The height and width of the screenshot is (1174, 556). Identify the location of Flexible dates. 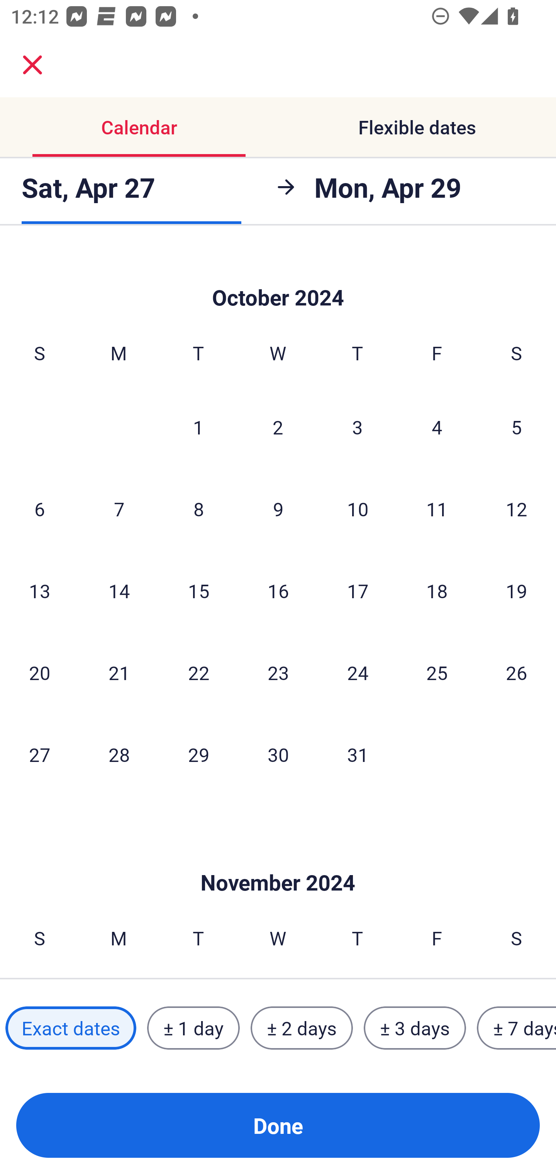
(417, 127).